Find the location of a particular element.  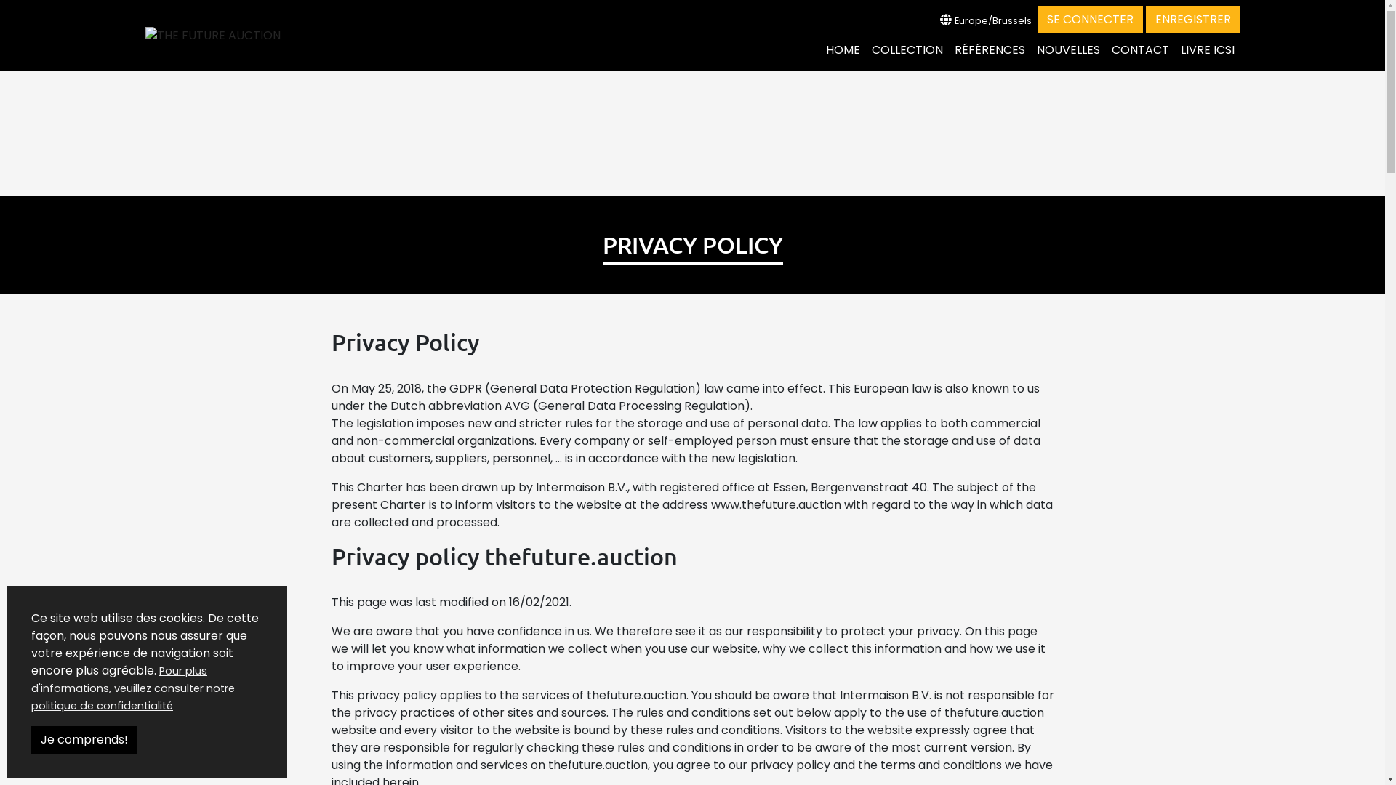

CONTACT is located at coordinates (1140, 50).